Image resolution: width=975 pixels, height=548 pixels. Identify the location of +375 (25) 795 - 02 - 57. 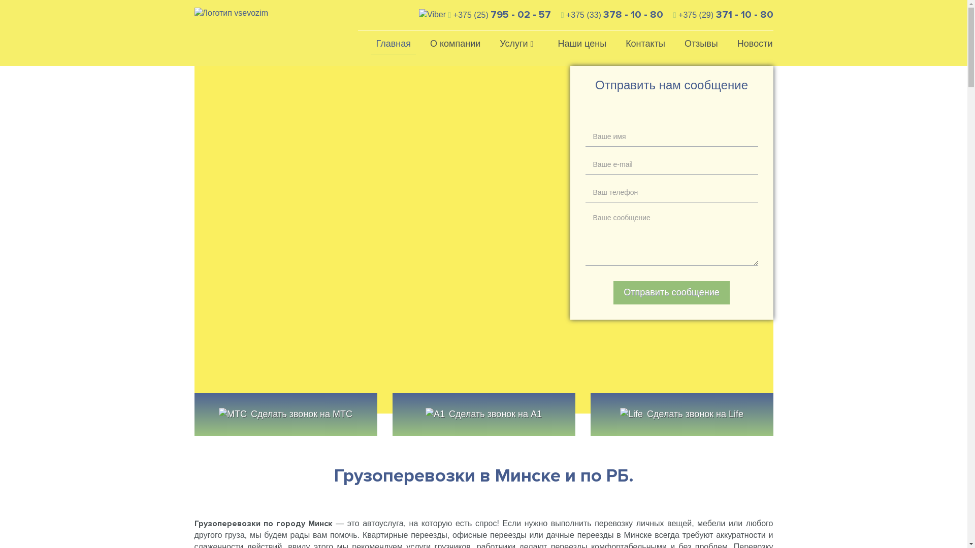
(485, 15).